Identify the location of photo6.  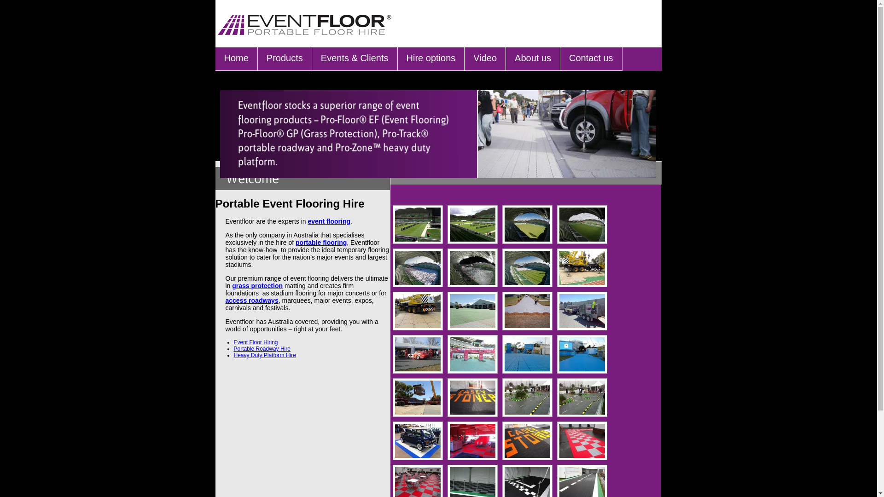
(472, 354).